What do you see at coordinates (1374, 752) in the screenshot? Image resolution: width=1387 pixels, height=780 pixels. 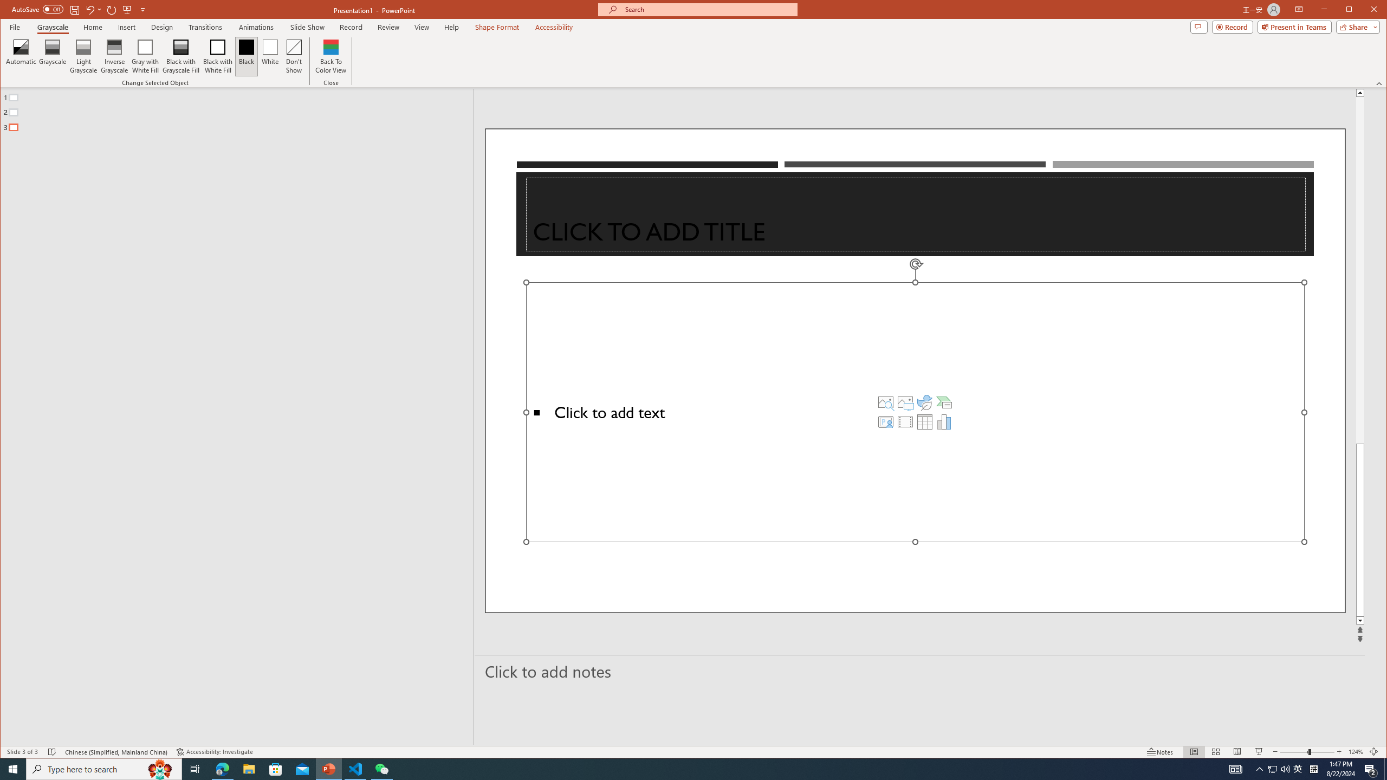 I see `Zoom to Fit ` at bounding box center [1374, 752].